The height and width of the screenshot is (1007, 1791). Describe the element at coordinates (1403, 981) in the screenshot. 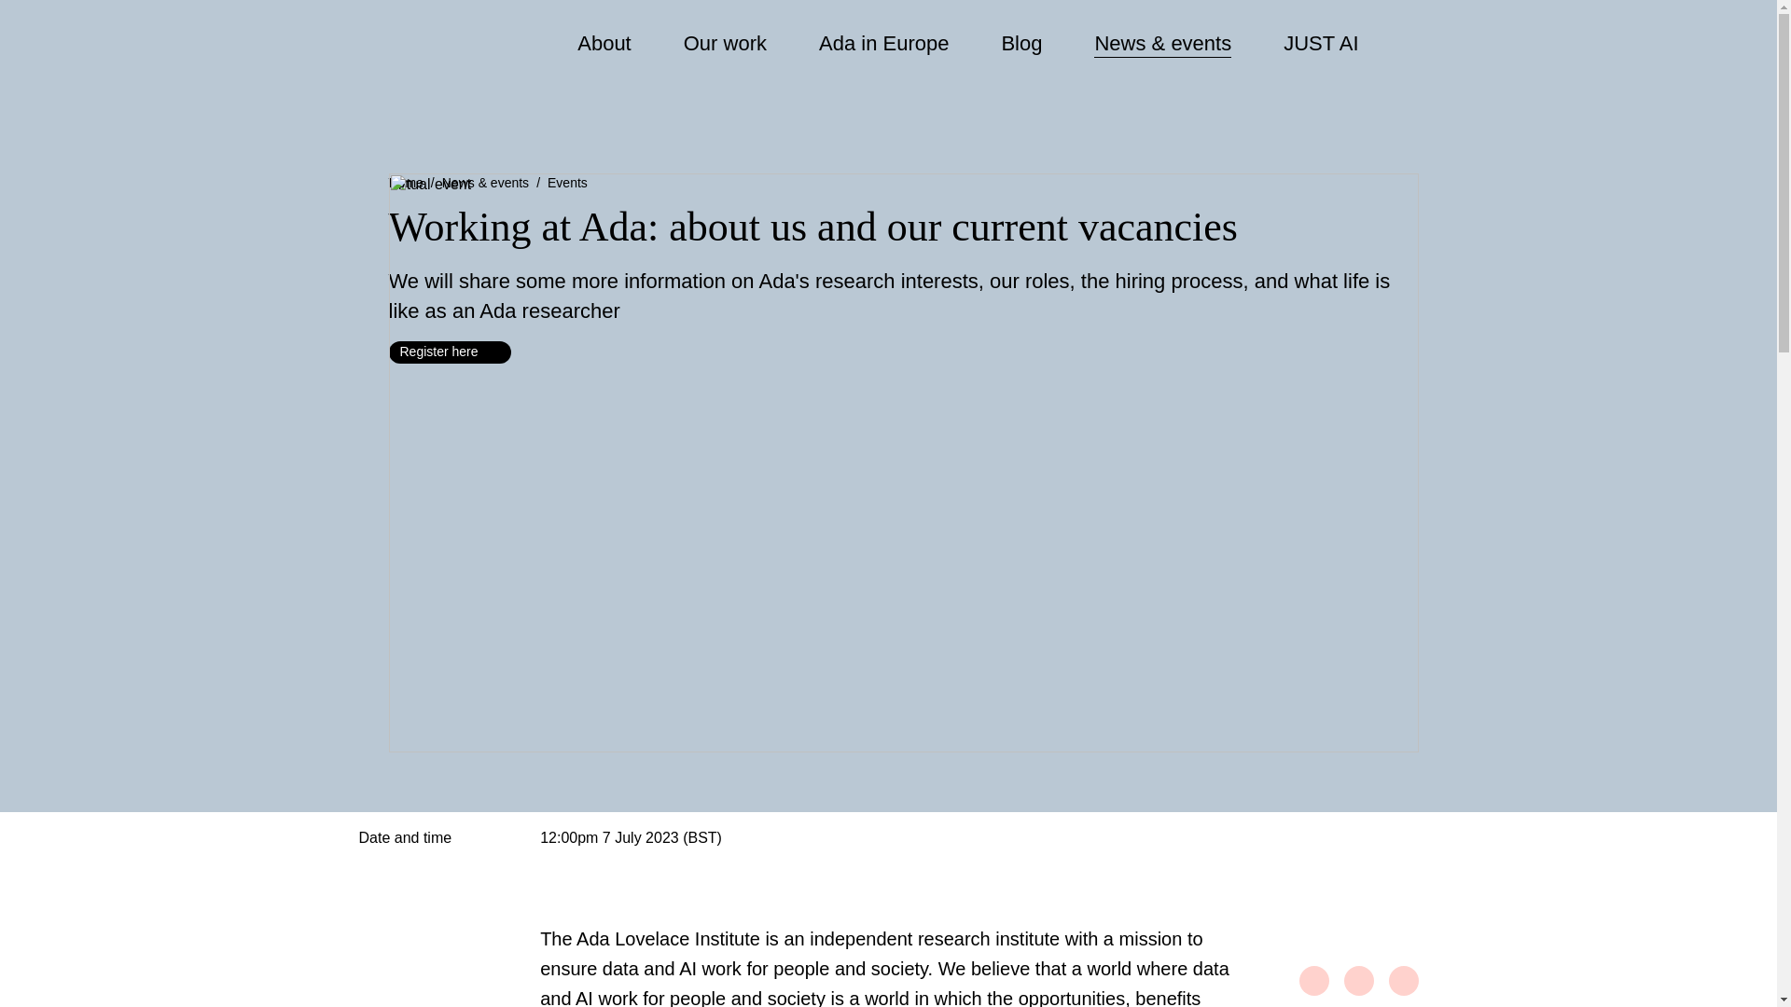

I see `Share on LinkedIn` at that location.